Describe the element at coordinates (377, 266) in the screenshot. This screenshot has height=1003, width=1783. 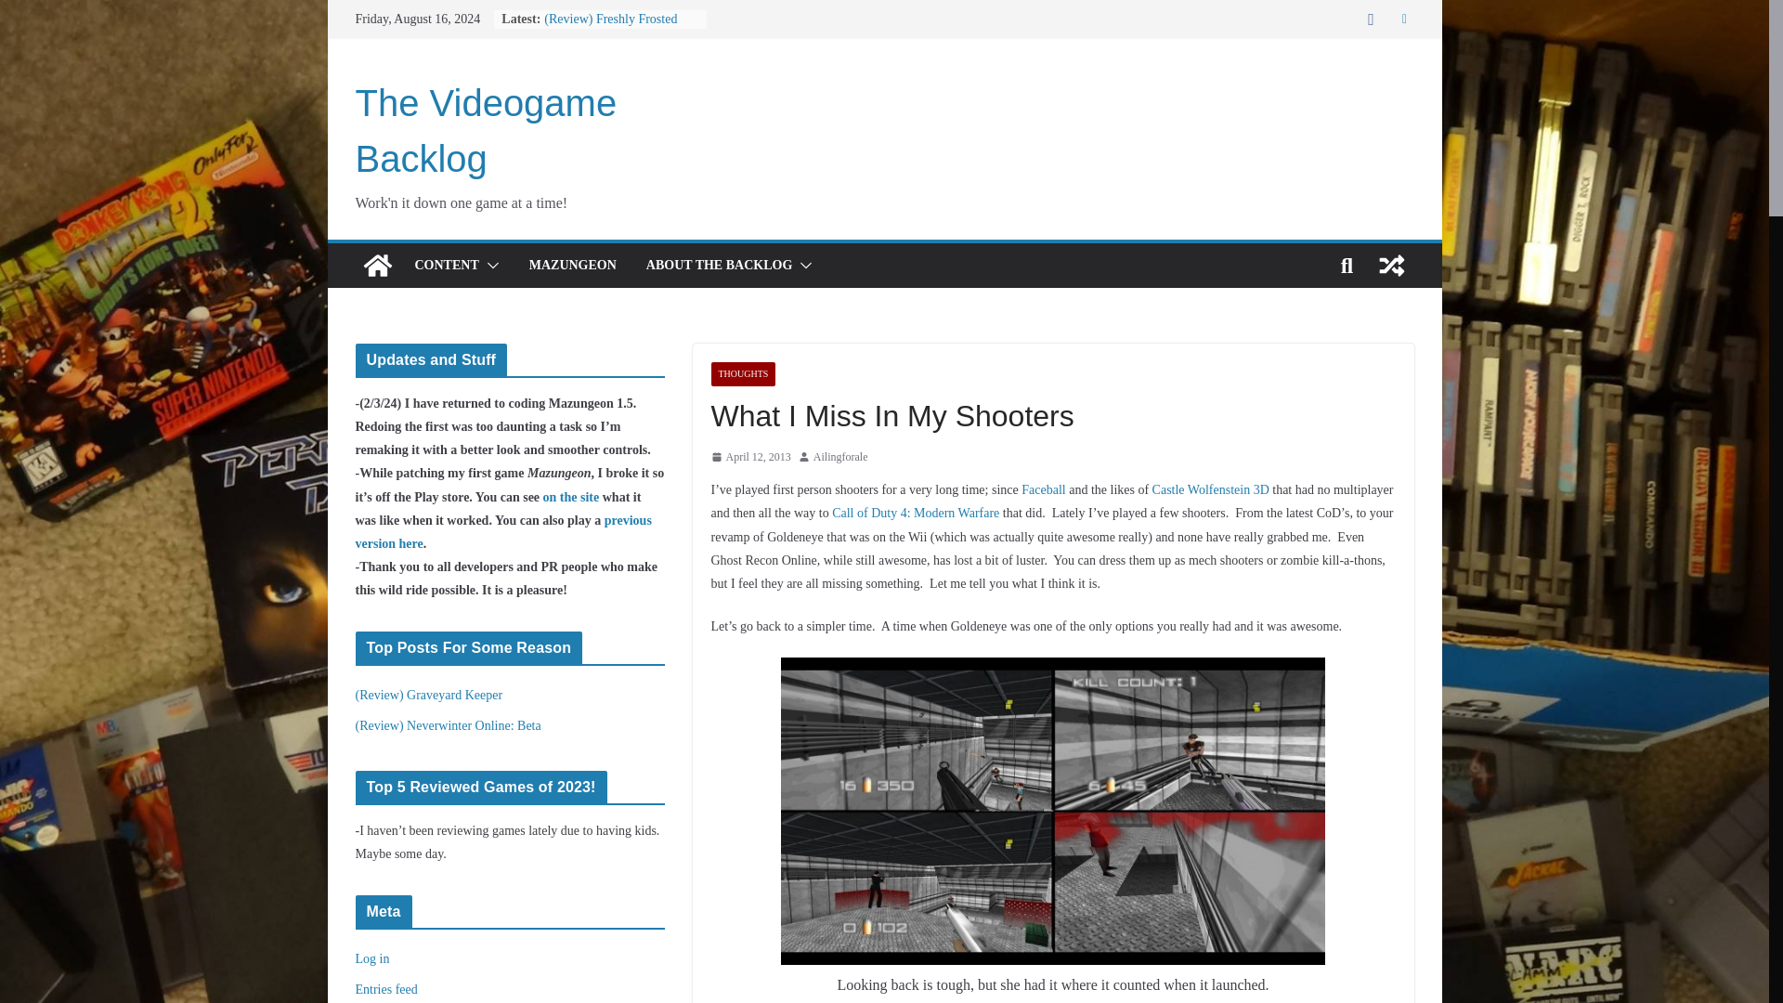
I see `The Videogame Backlog` at that location.